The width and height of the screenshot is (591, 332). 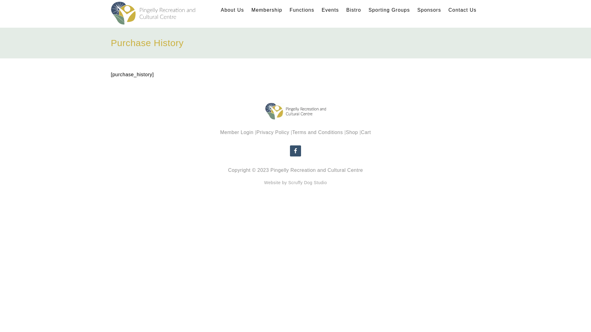 I want to click on Shop, so click(x=352, y=132).